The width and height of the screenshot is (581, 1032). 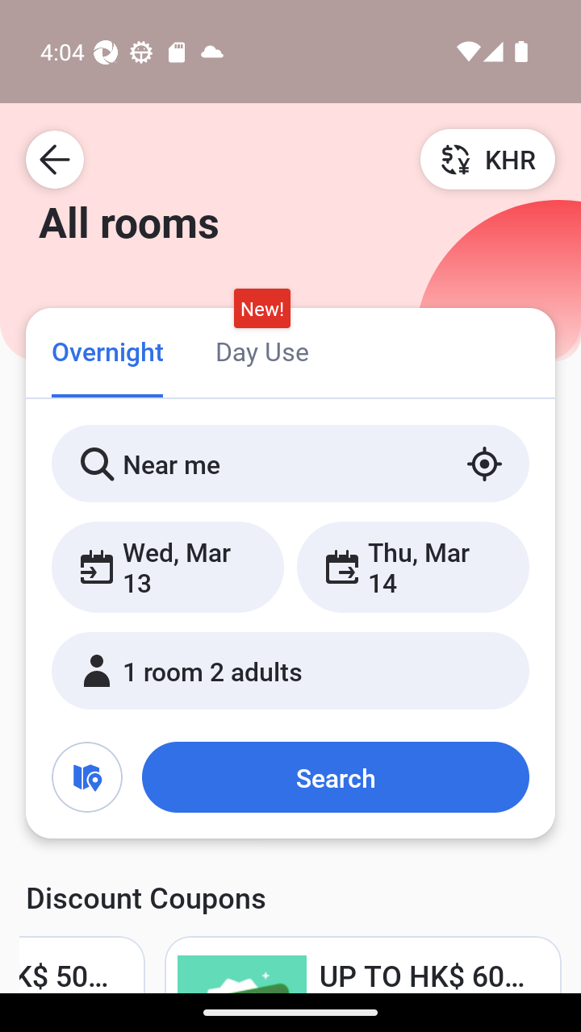 I want to click on New!, so click(x=261, y=309).